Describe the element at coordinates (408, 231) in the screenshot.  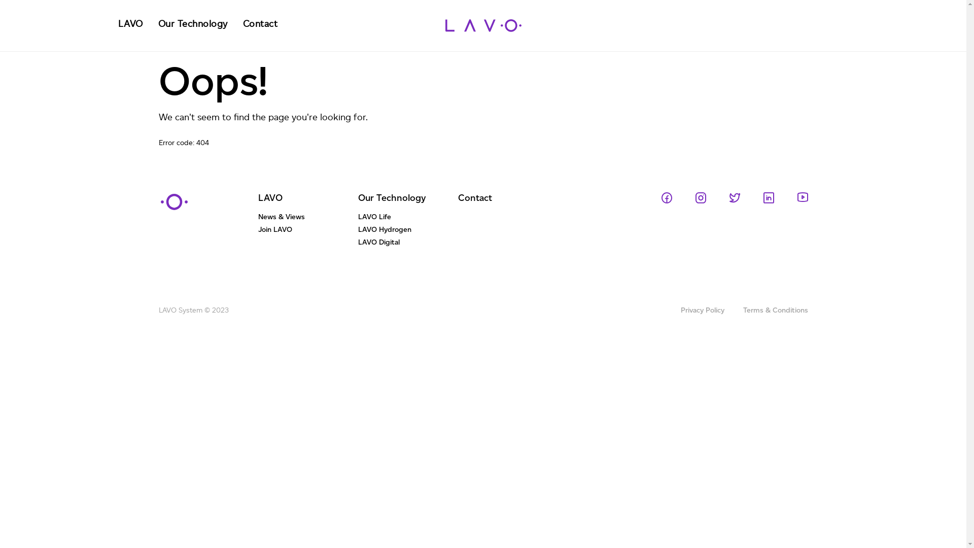
I see `LAVO Hydrogen` at that location.